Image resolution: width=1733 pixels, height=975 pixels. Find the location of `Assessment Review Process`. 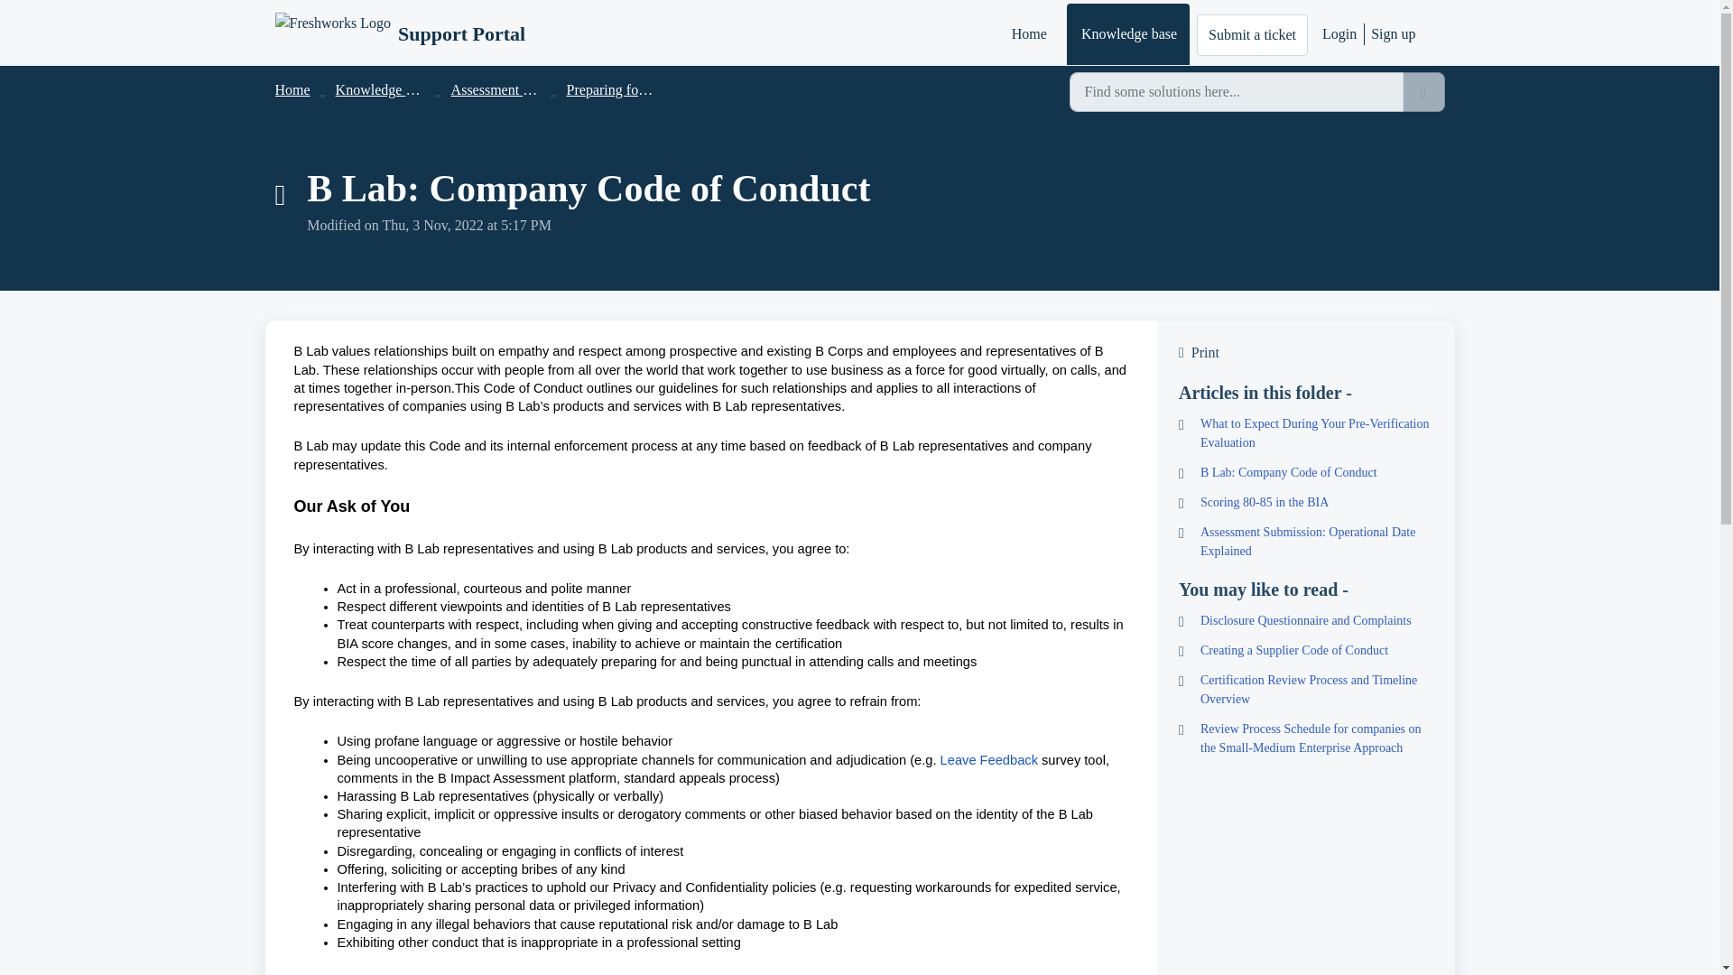

Assessment Review Process is located at coordinates (533, 89).